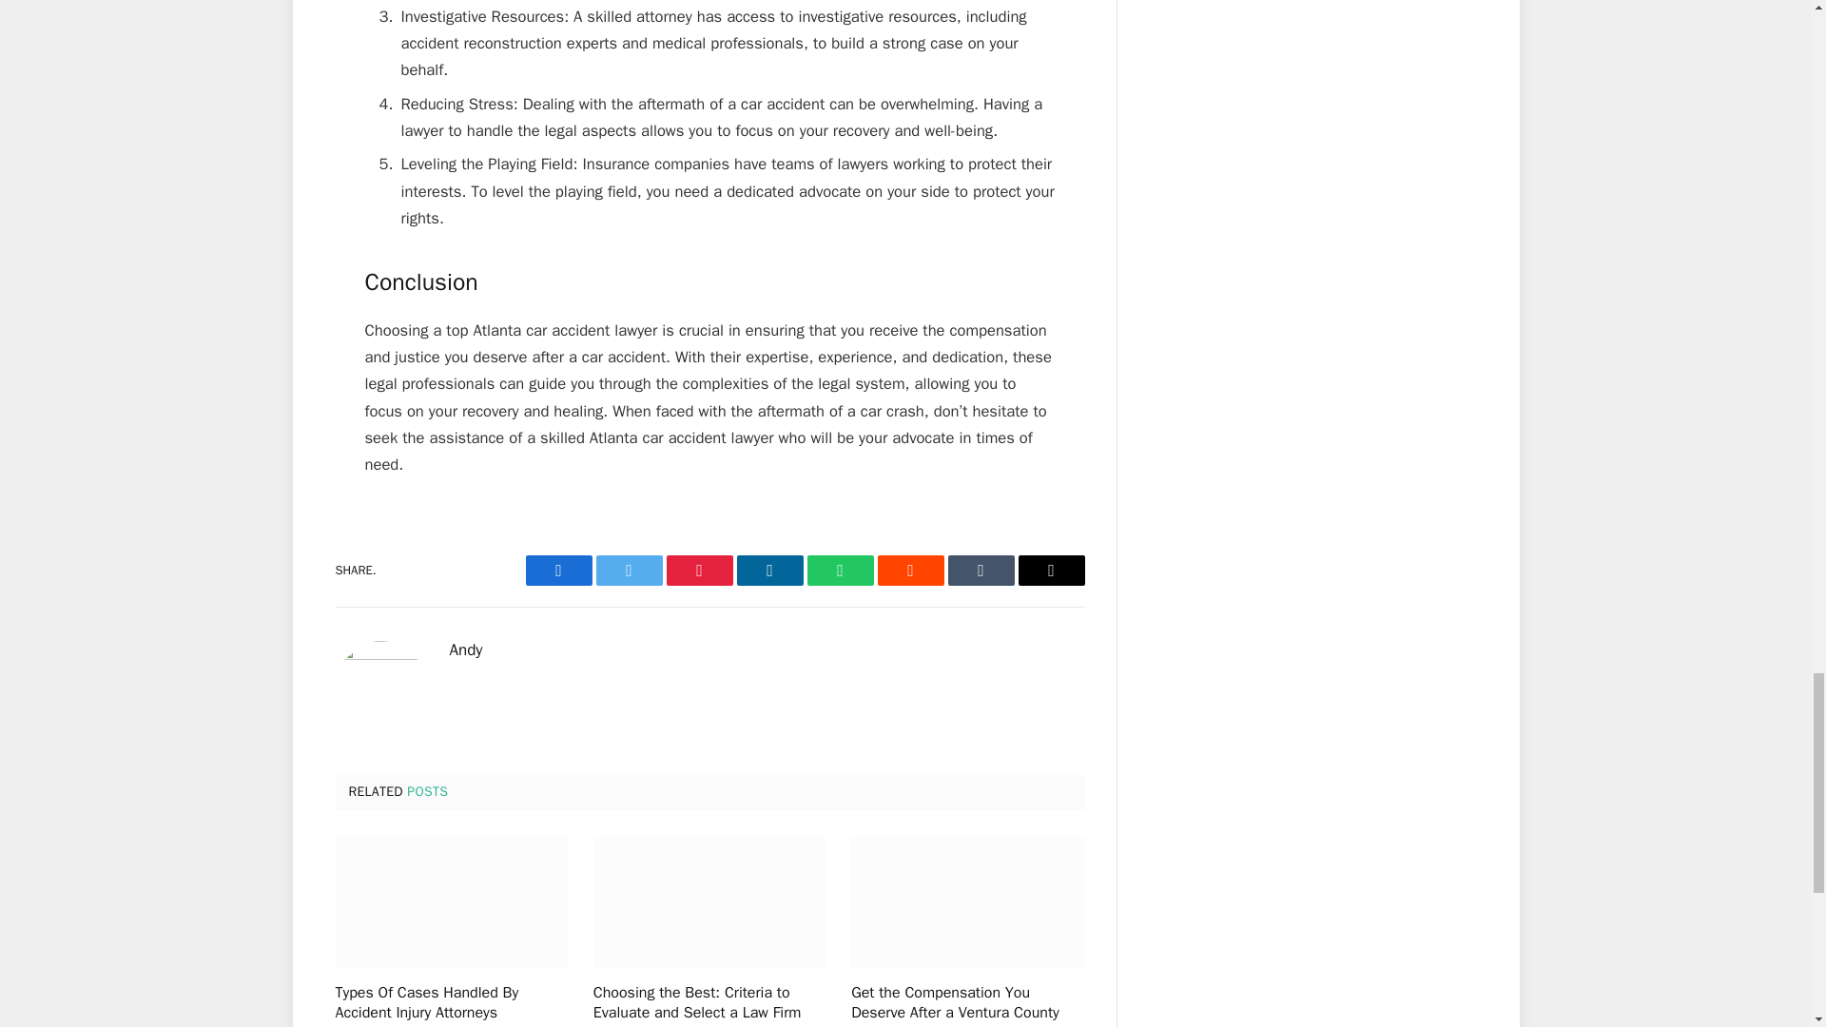 This screenshot has width=1826, height=1027. I want to click on LinkedIn, so click(768, 571).